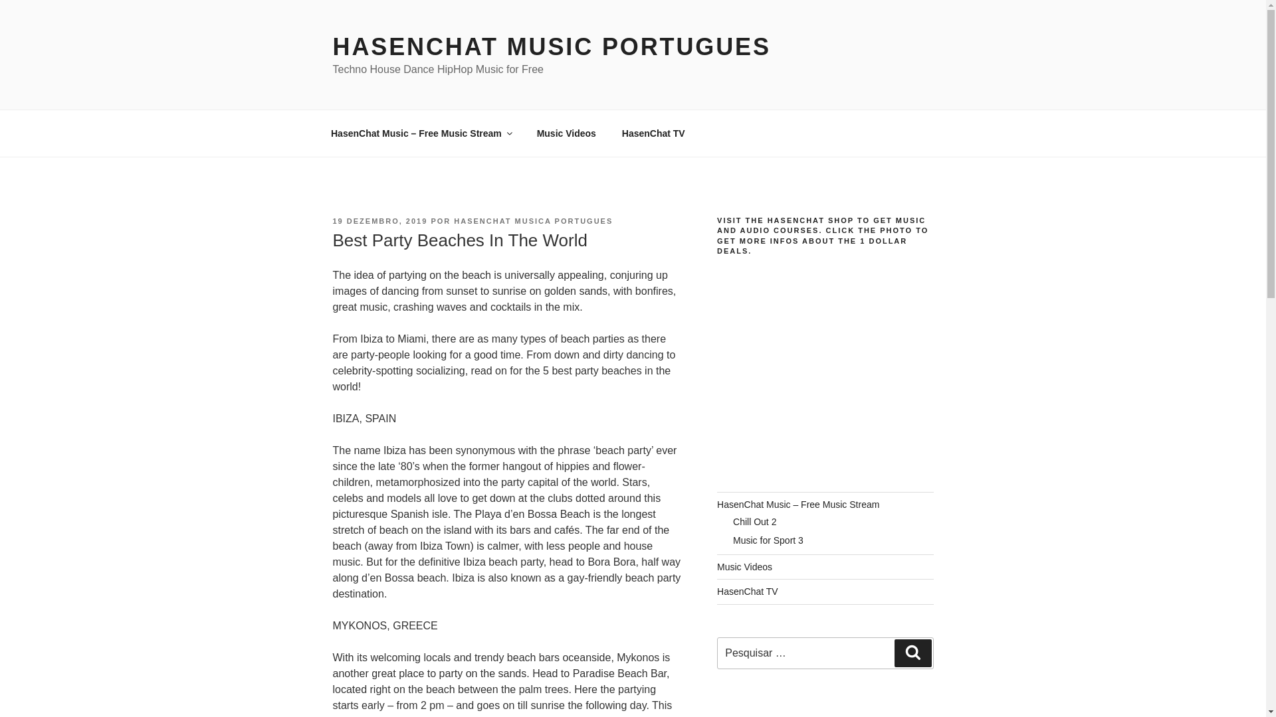  I want to click on HASENCHAT MUSICA PORTUGUES, so click(533, 221).